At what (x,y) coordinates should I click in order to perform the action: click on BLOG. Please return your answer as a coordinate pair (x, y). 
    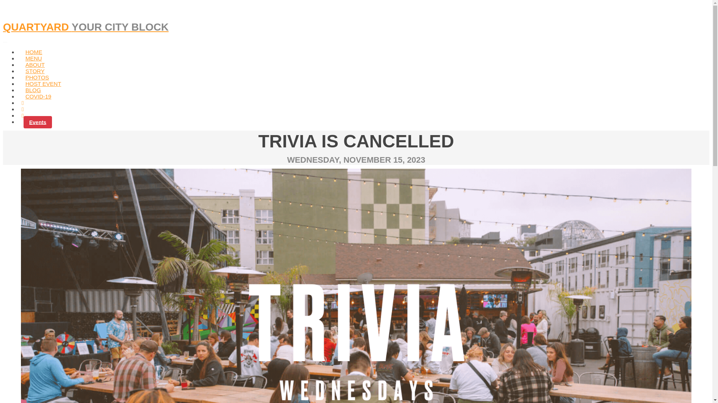
    Looking at the image, I should click on (33, 90).